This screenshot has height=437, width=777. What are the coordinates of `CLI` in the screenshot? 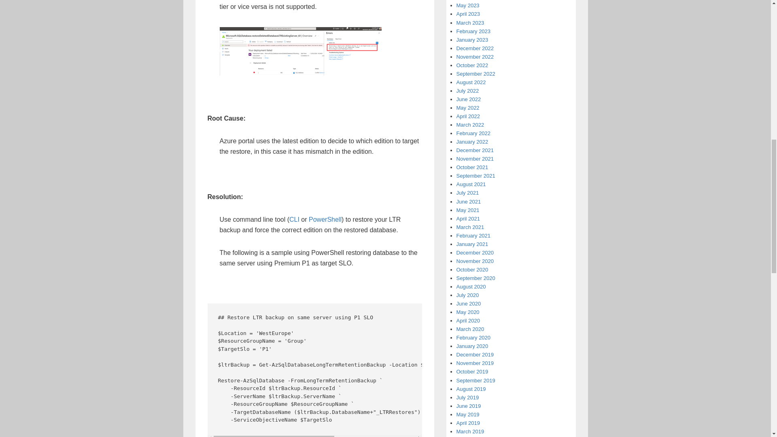 It's located at (294, 219).